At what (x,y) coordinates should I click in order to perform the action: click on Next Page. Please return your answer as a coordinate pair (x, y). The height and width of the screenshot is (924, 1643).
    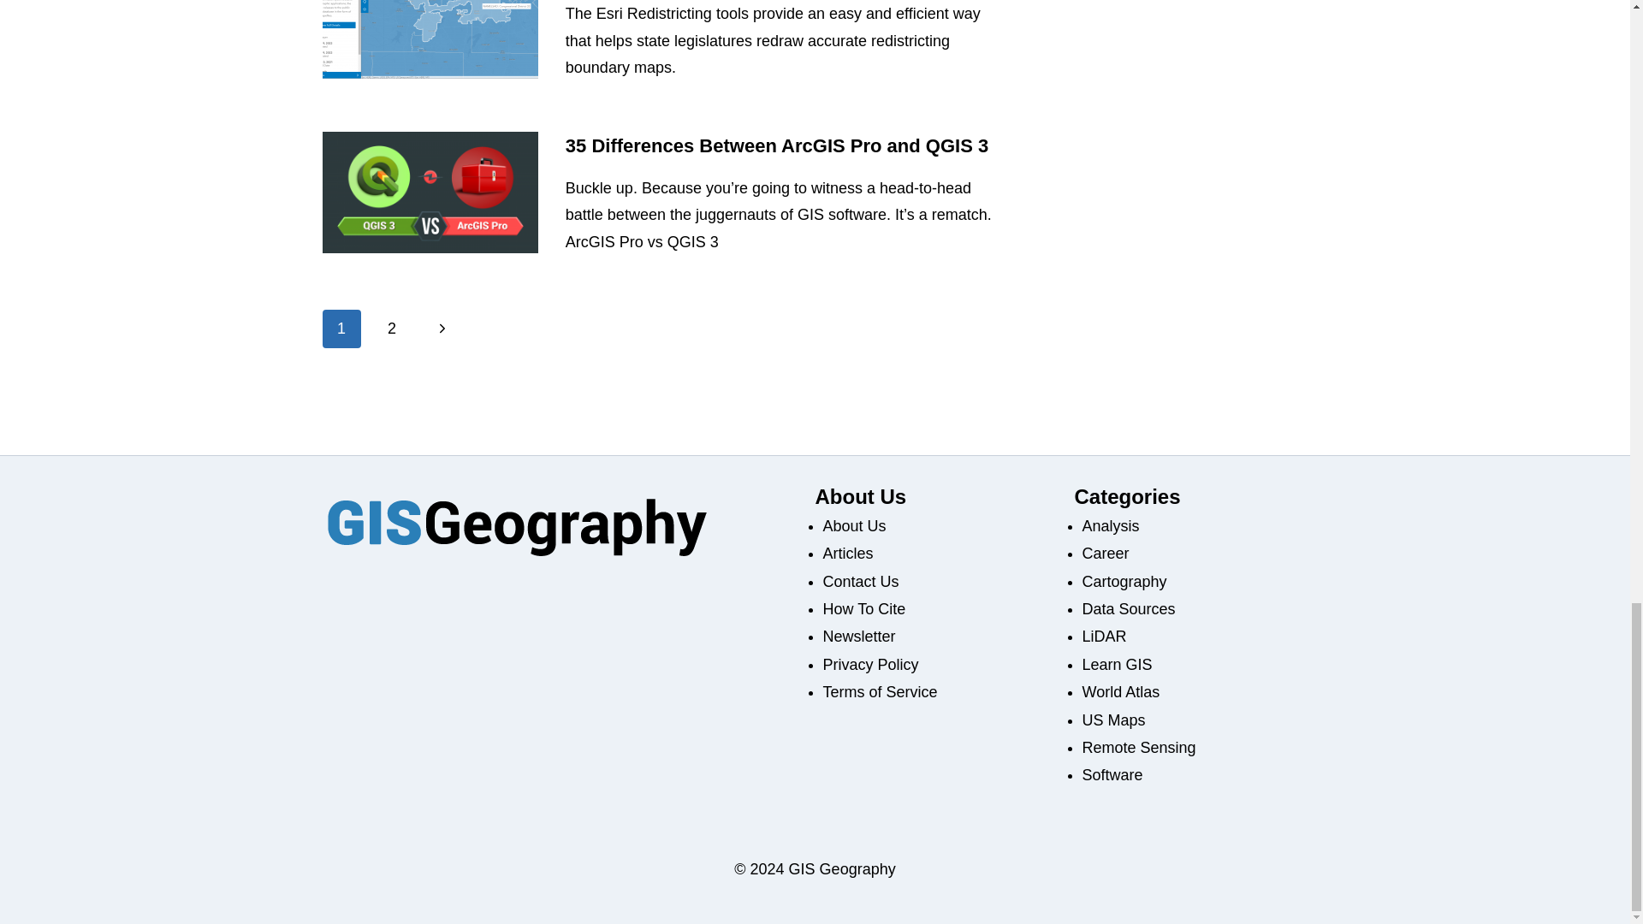
    Looking at the image, I should click on (442, 329).